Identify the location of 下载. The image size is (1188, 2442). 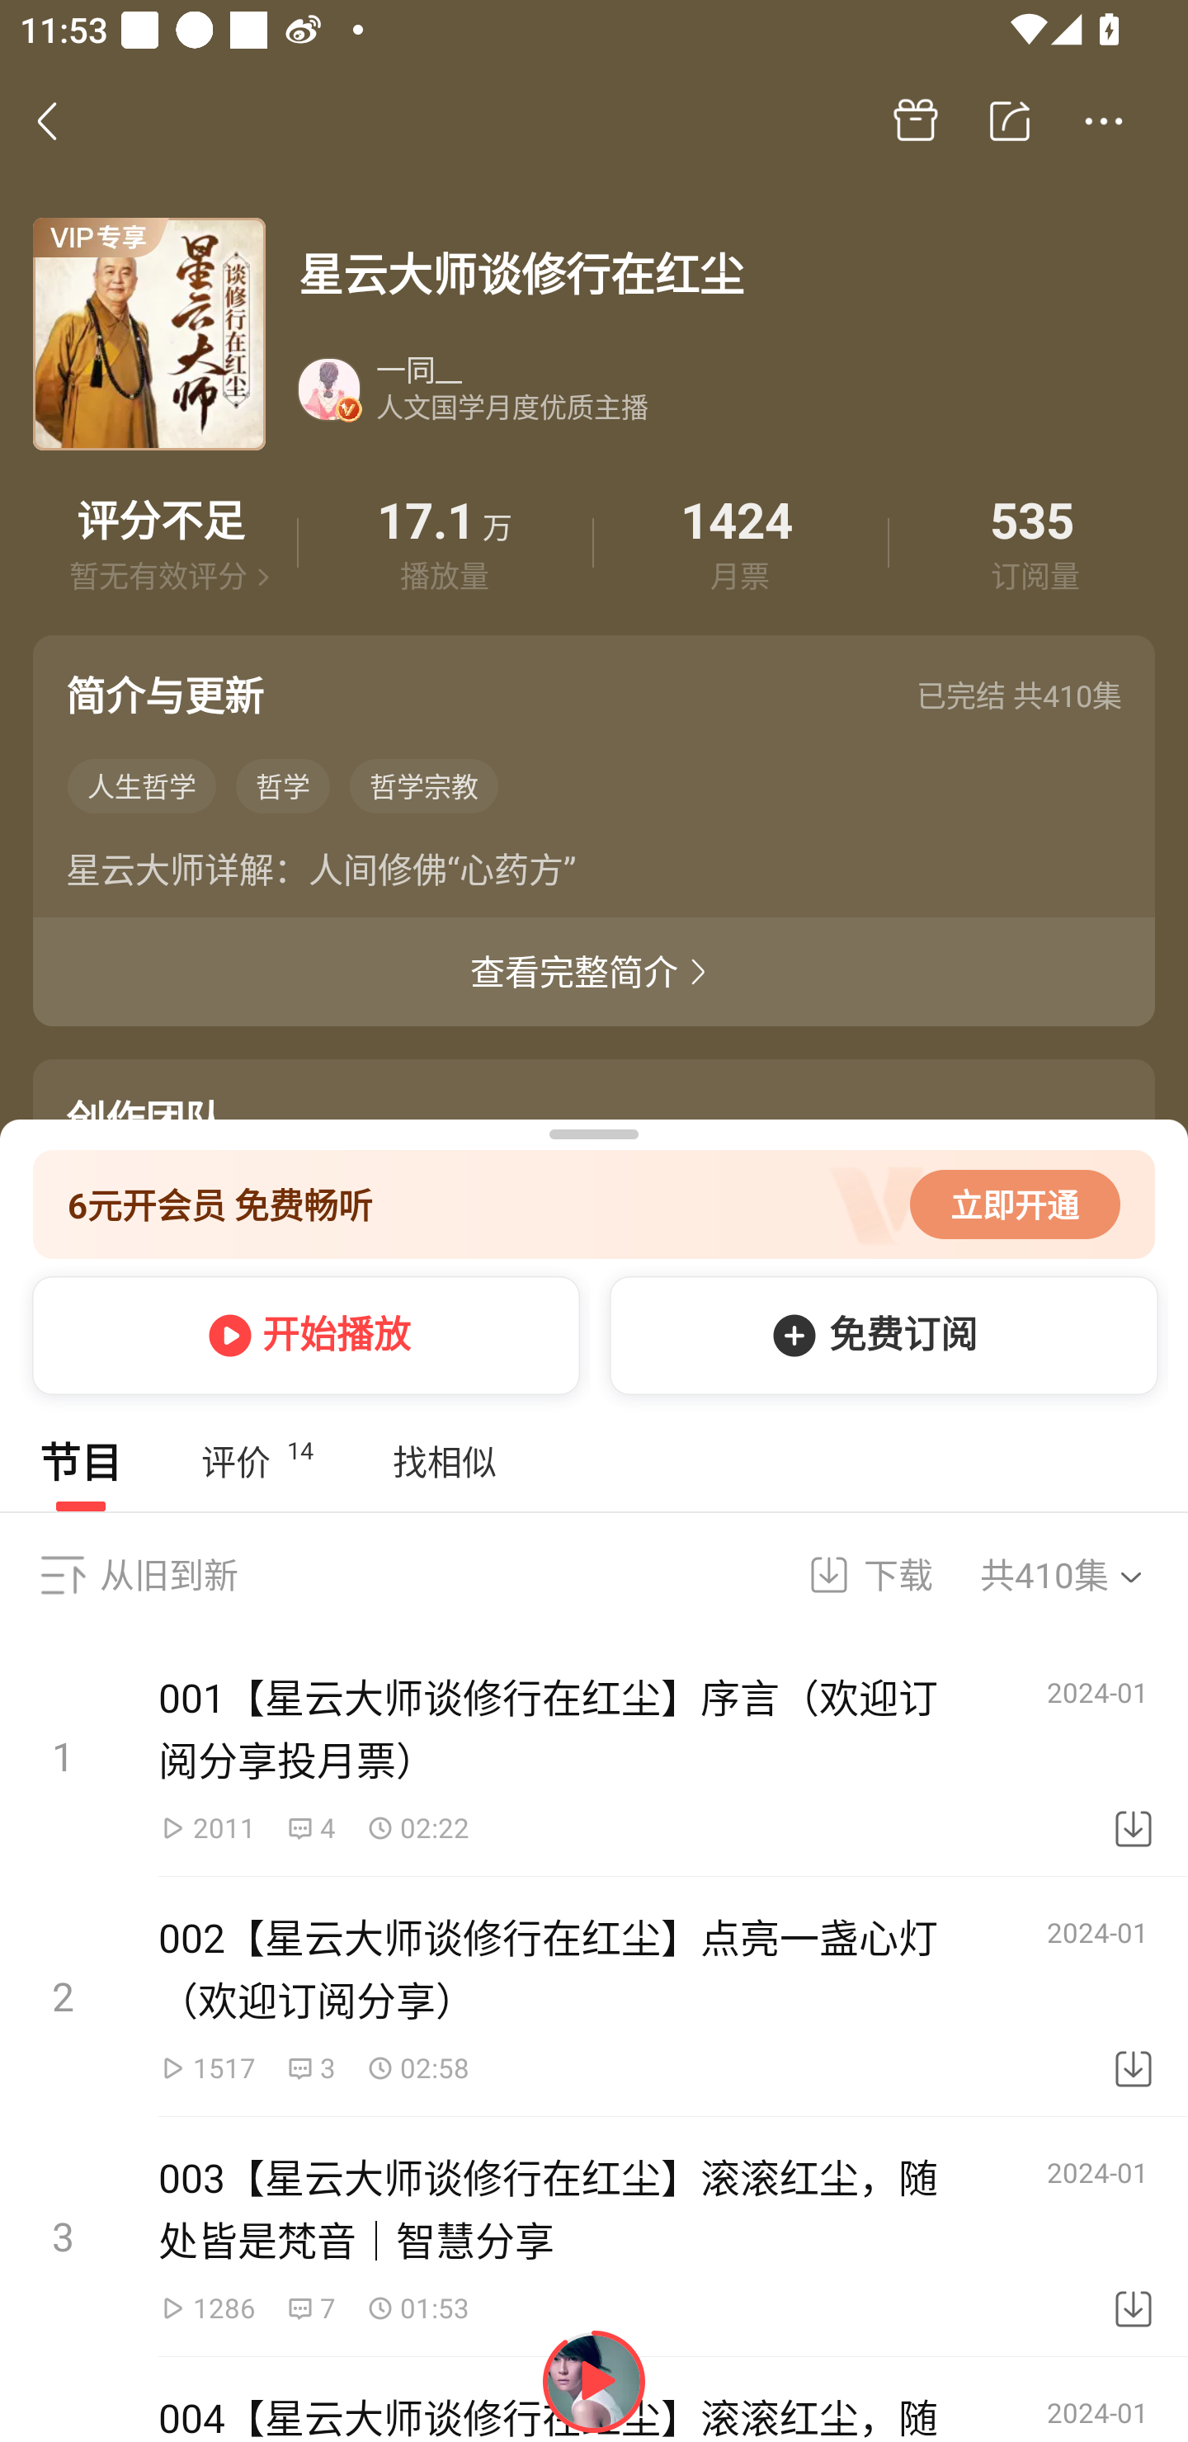
(1134, 1757).